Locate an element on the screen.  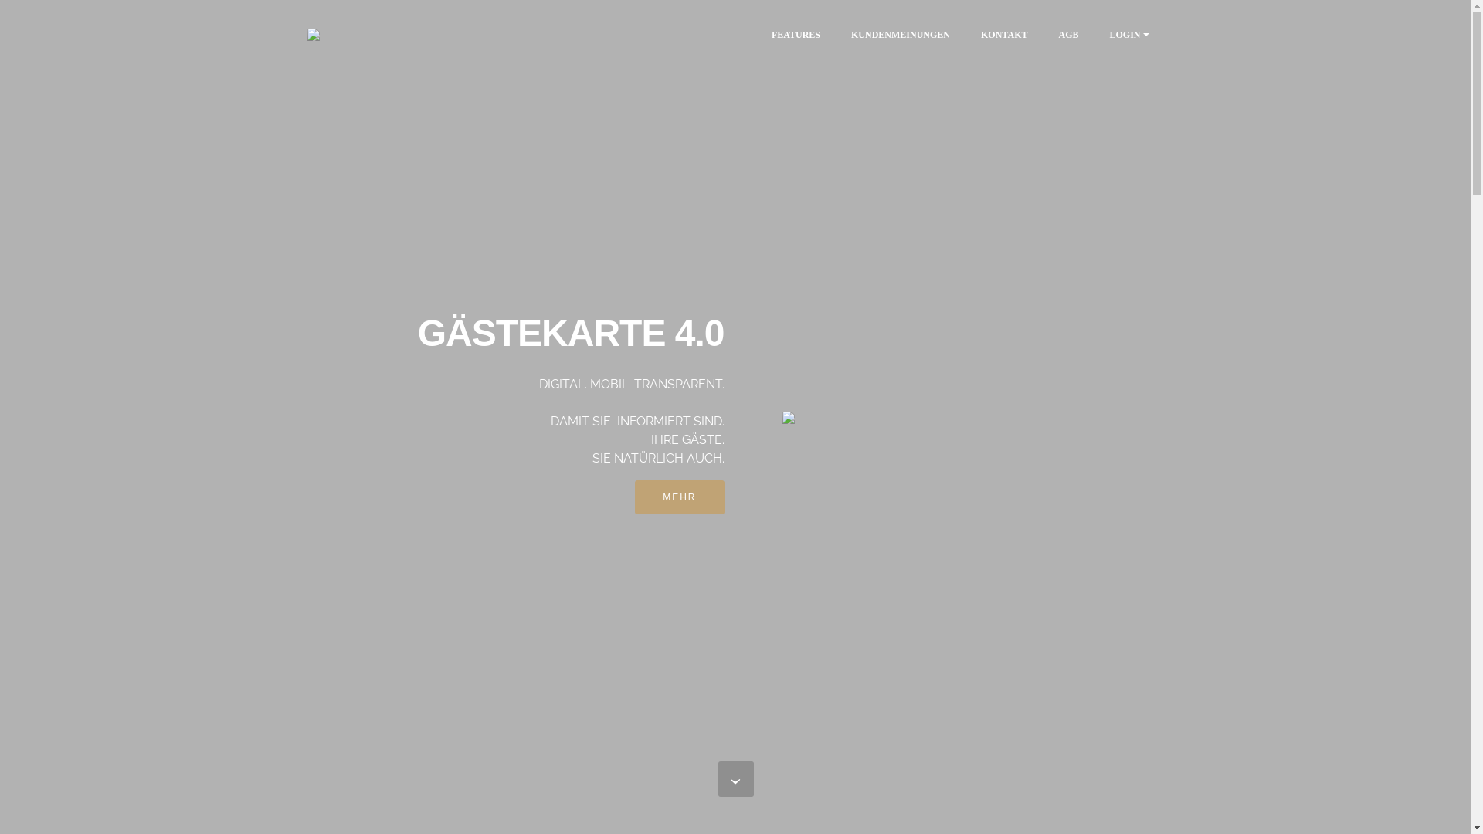
KUNDENMEINUNGEN is located at coordinates (901, 35).